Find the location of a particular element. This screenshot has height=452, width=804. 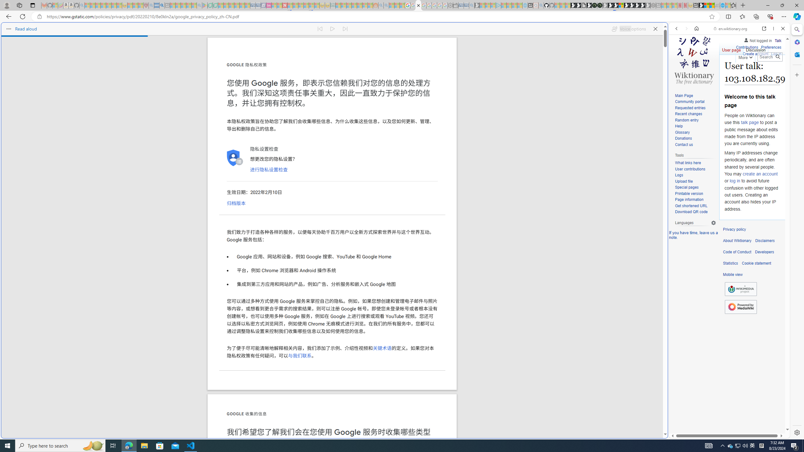

Frequently visited is located at coordinates (533, 83).